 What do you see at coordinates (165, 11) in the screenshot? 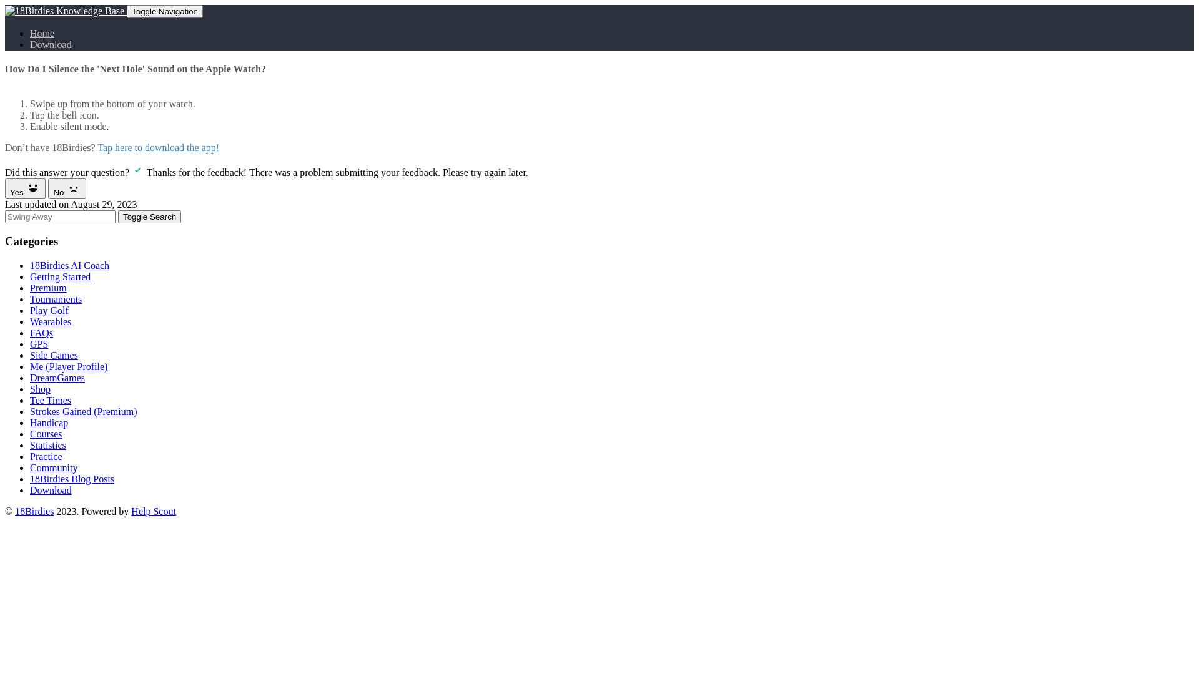
I see `Toggle Navigation` at bounding box center [165, 11].